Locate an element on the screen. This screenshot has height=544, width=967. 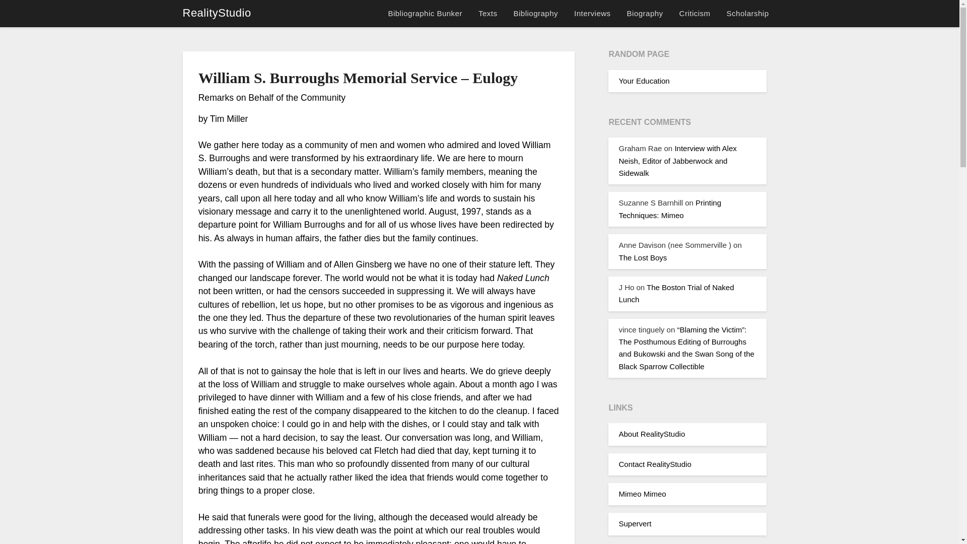
Texts is located at coordinates (488, 14).